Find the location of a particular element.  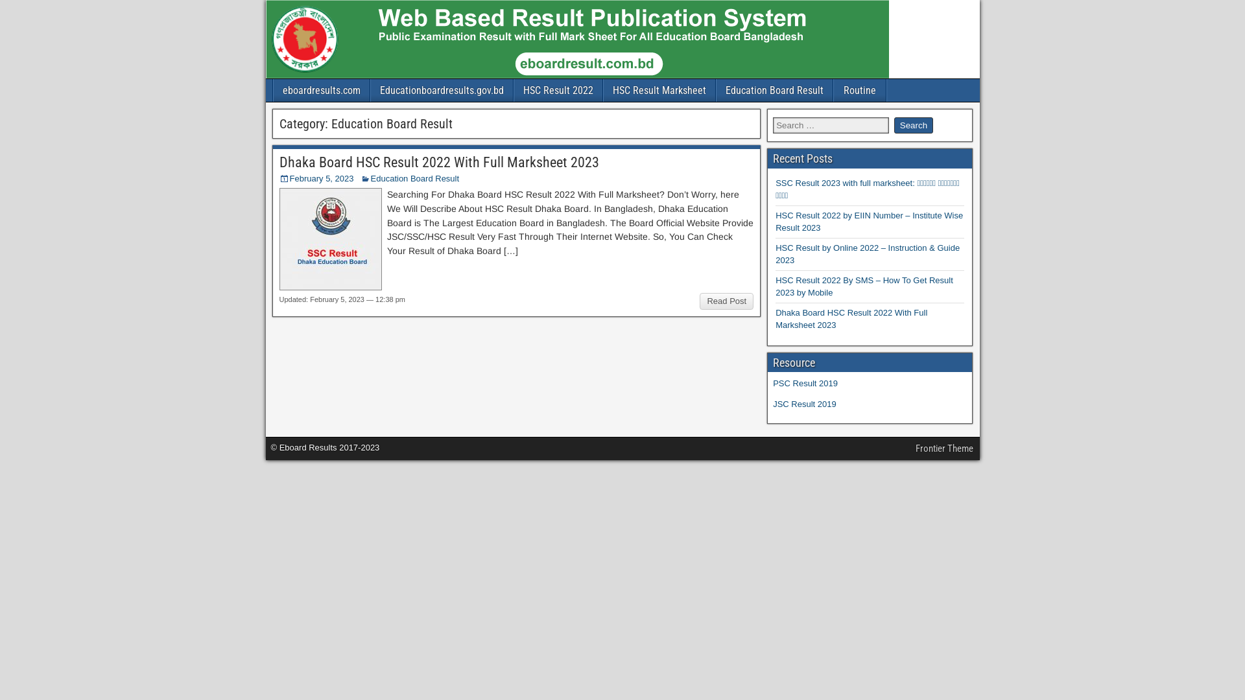

Dhaka Board HSC Result 2022 With Full Marksheet 2023 is located at coordinates (851, 319).